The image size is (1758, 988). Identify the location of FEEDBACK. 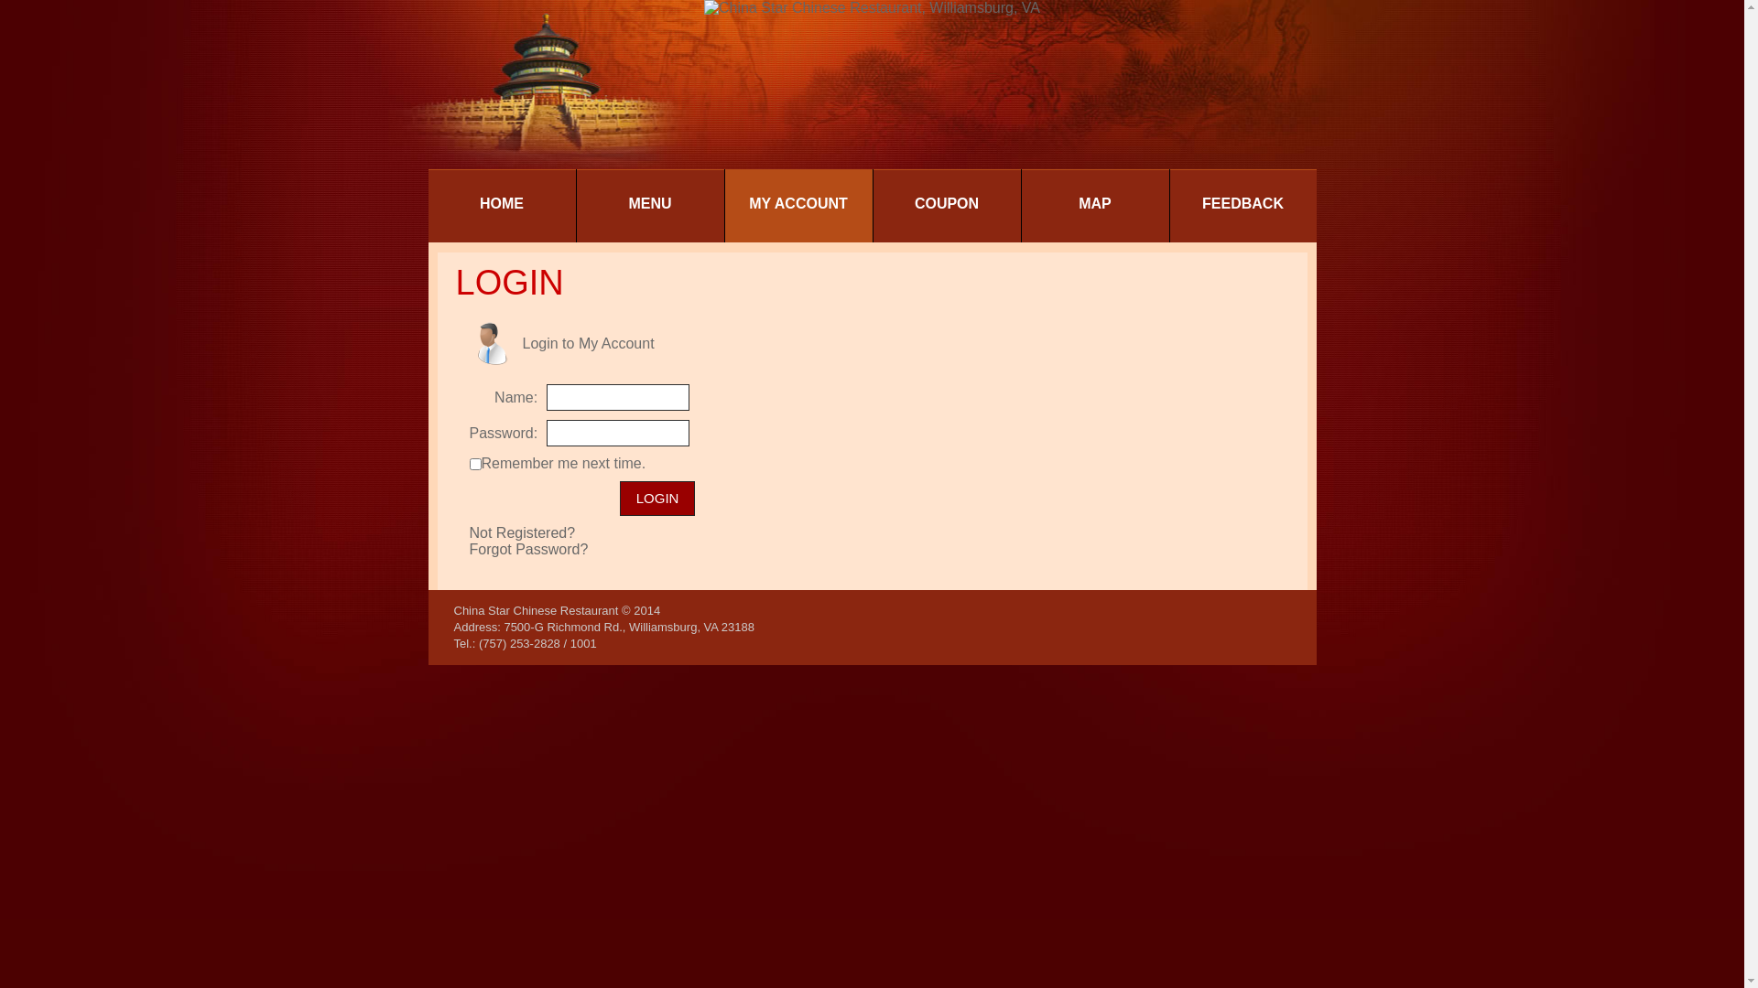
(1243, 206).